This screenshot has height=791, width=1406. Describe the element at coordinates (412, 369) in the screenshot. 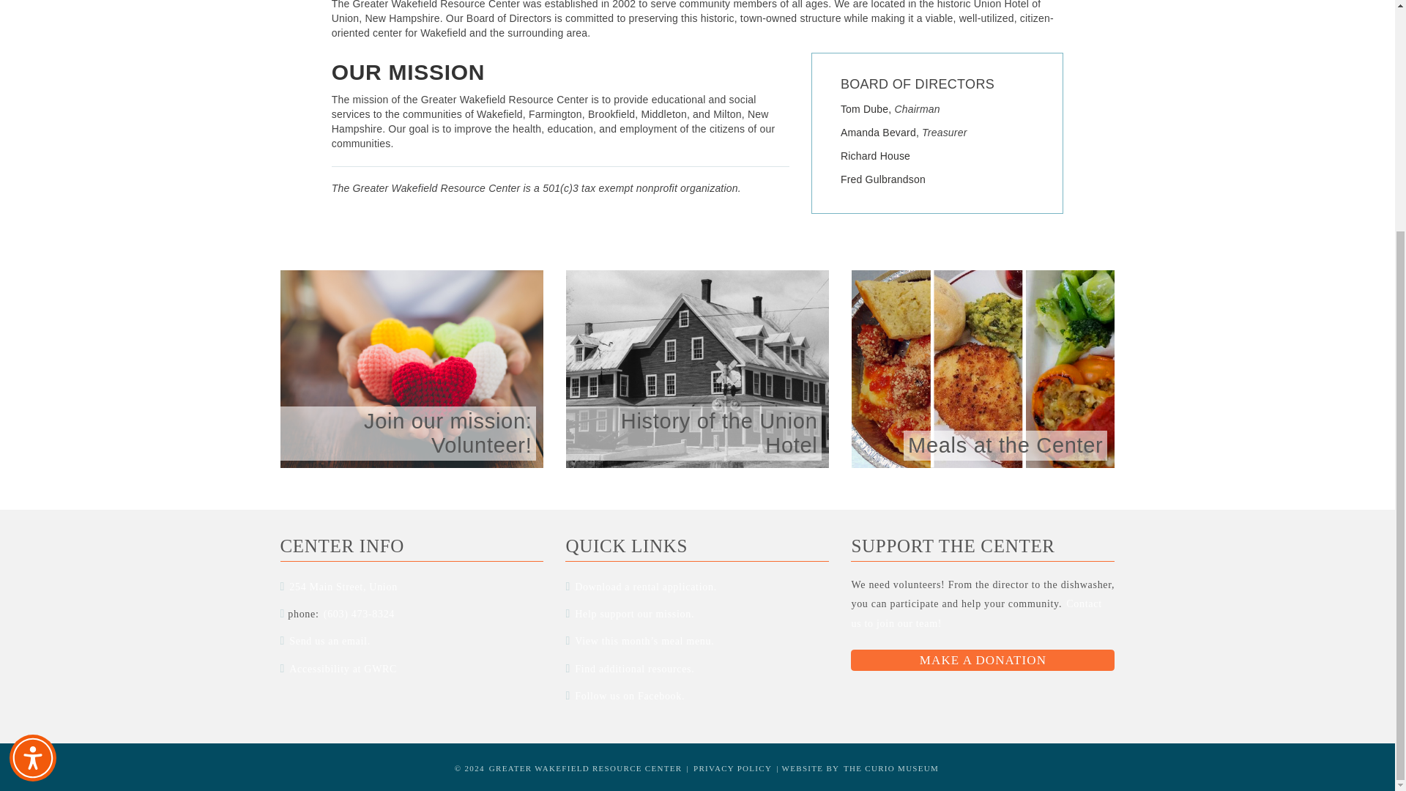

I see `Join our mission: Volunteer!` at that location.